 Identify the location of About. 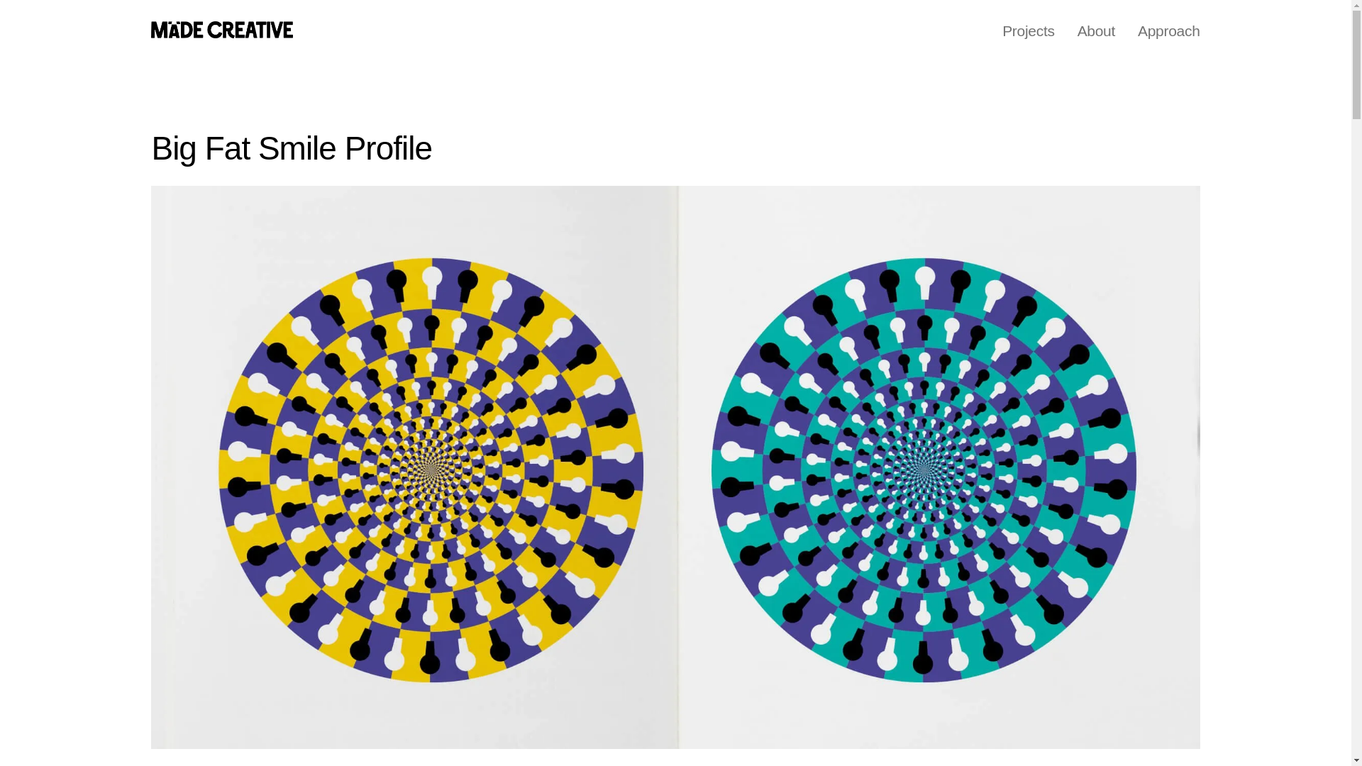
(1097, 31).